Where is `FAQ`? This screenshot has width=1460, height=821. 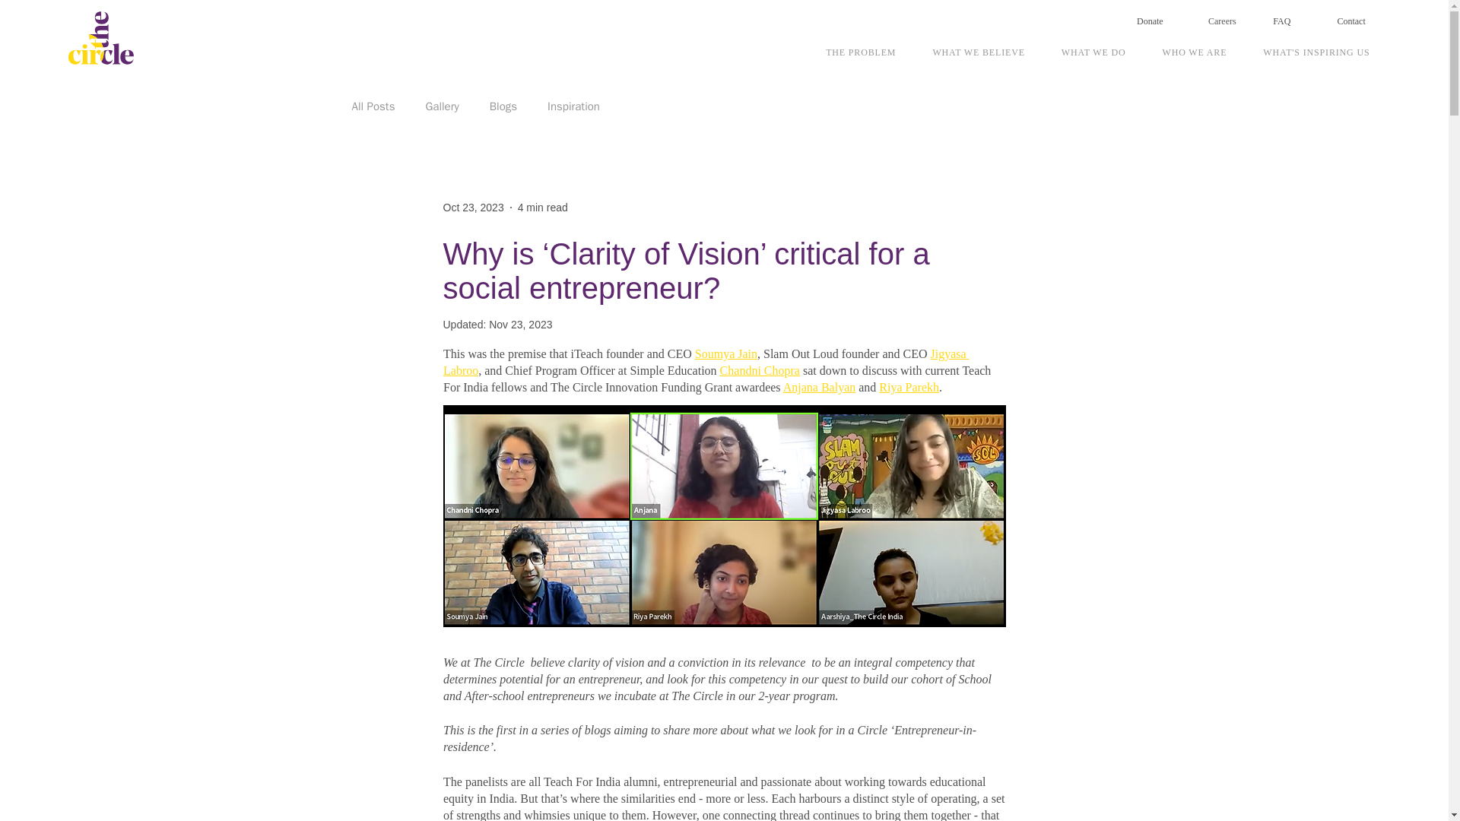 FAQ is located at coordinates (1282, 21).